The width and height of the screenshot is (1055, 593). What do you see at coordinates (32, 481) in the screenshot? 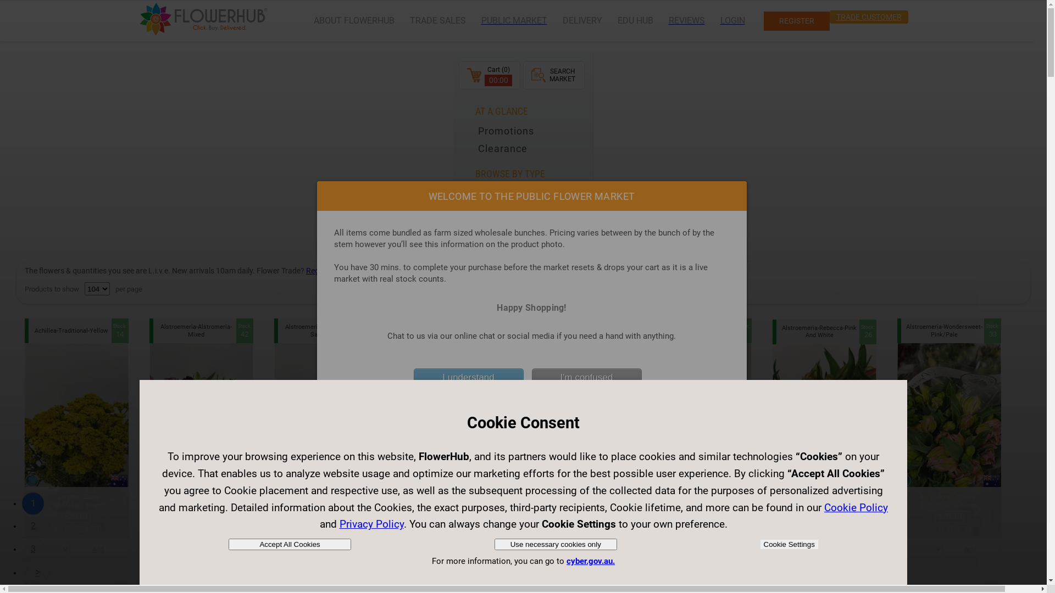
I see `Show full image` at bounding box center [32, 481].